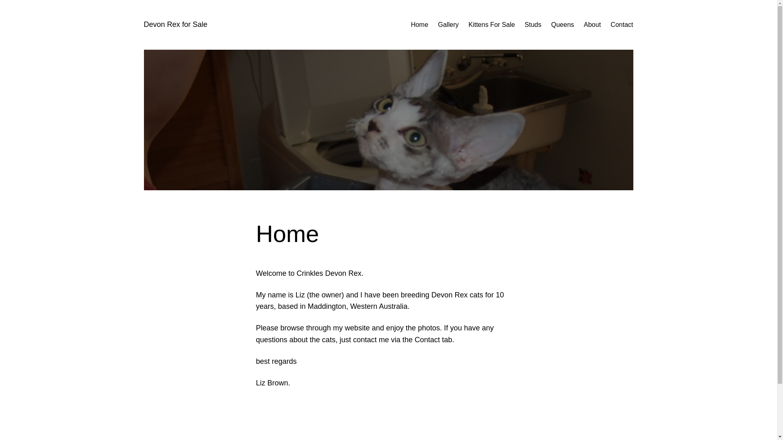 This screenshot has height=440, width=783. What do you see at coordinates (492, 25) in the screenshot?
I see `Kittens For Sale` at bounding box center [492, 25].